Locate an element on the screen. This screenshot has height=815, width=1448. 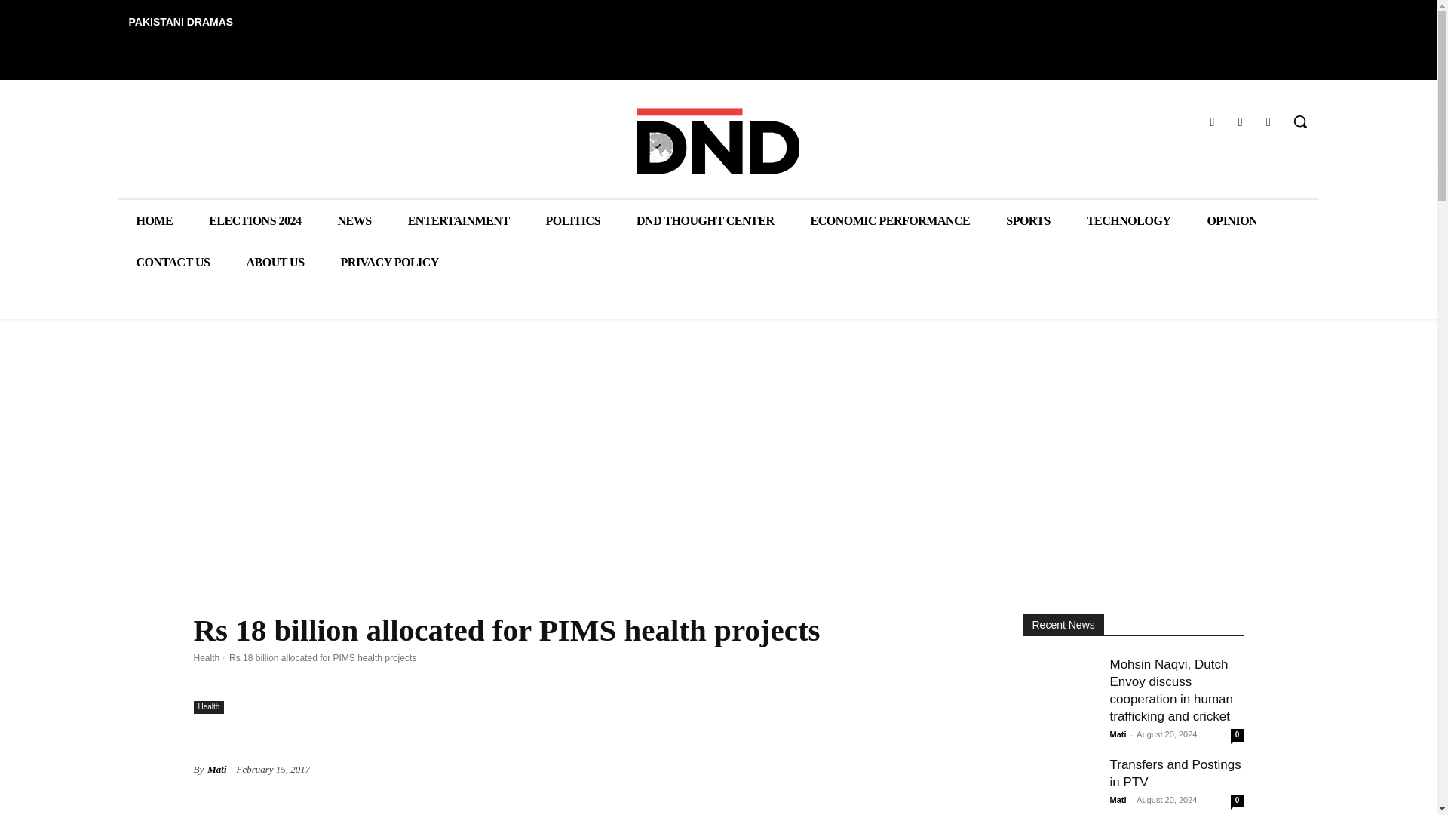
OPINION is located at coordinates (1232, 220).